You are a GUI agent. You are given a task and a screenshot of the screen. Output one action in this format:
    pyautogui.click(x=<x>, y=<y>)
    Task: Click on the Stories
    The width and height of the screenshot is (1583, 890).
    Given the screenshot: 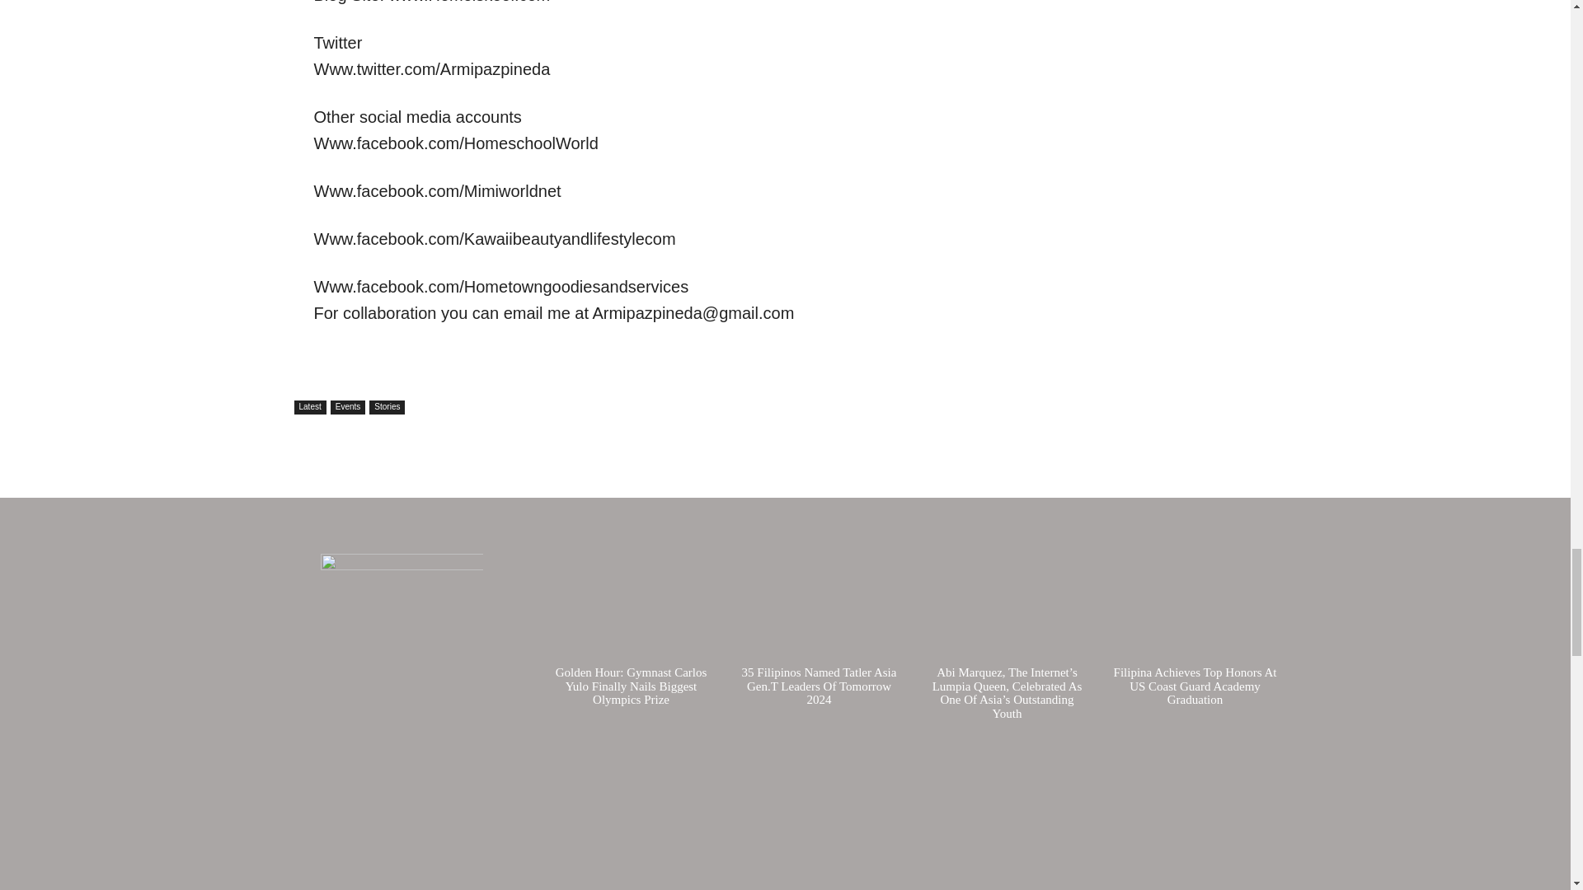 What is the action you would take?
    pyautogui.click(x=387, y=407)
    